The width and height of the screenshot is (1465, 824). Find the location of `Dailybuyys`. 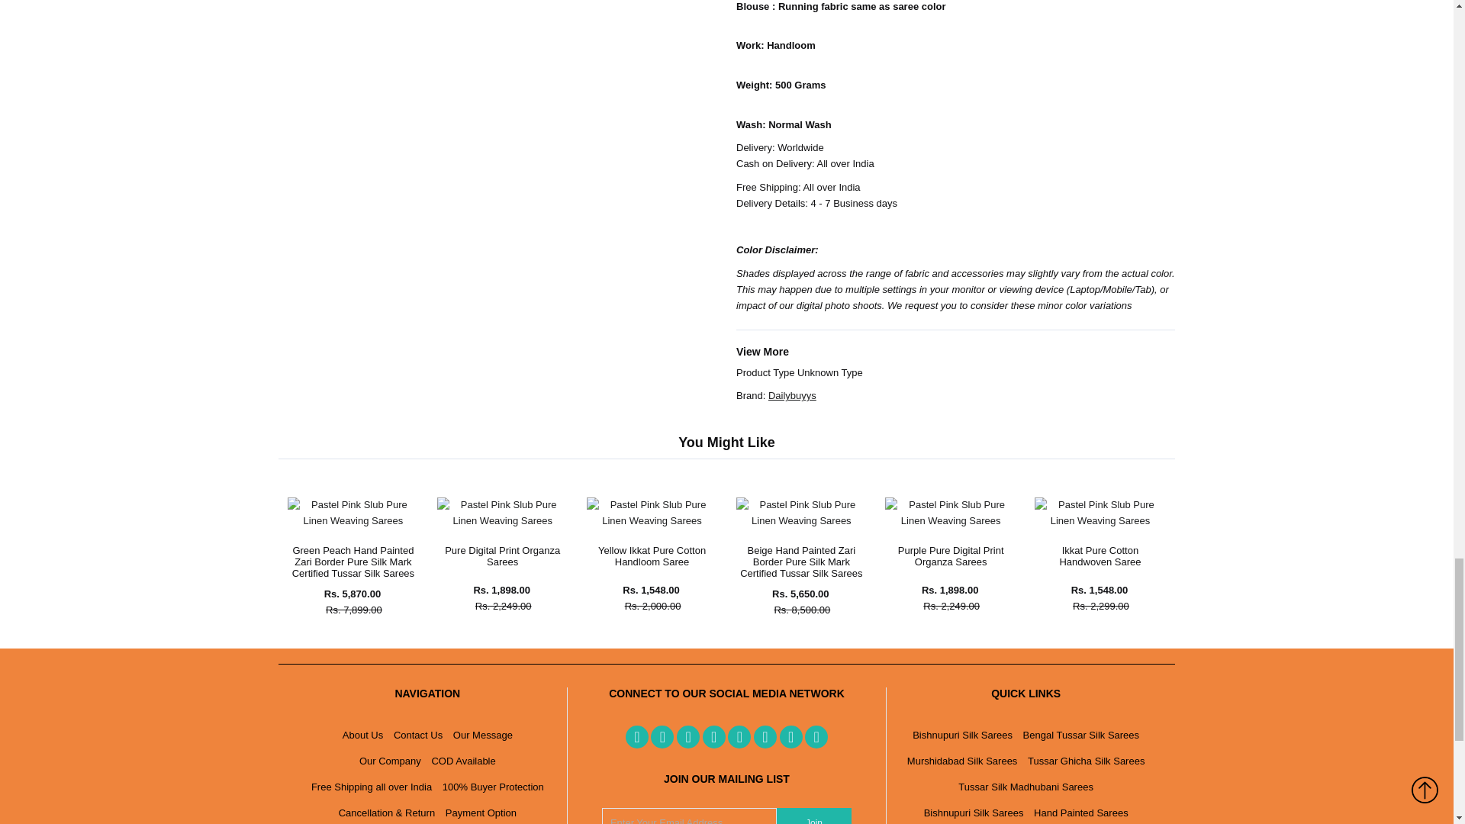

Dailybuyys is located at coordinates (792, 395).